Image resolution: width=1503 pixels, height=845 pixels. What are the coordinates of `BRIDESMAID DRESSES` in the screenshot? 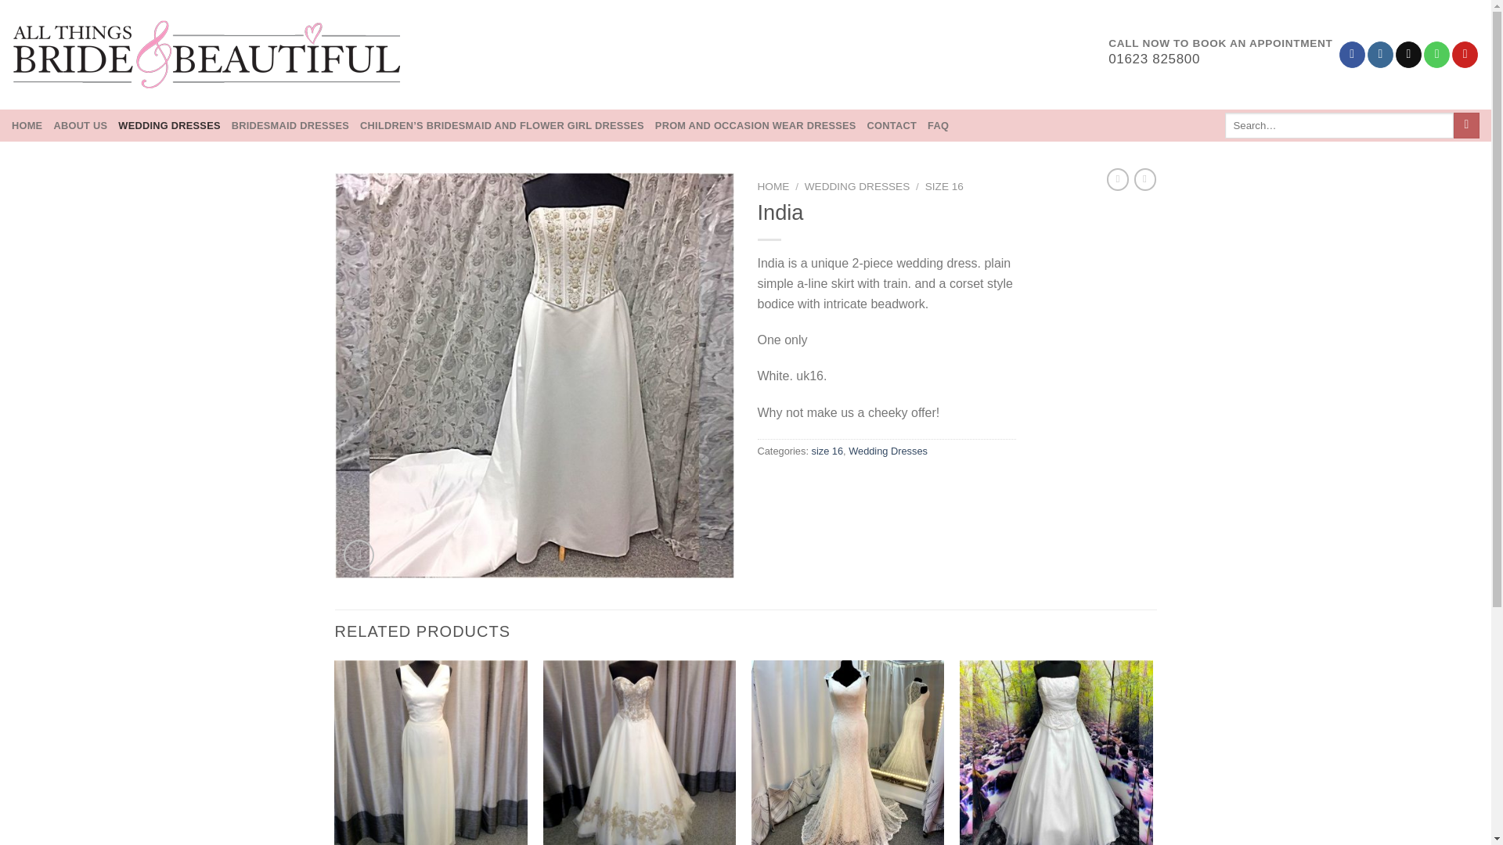 It's located at (290, 125).